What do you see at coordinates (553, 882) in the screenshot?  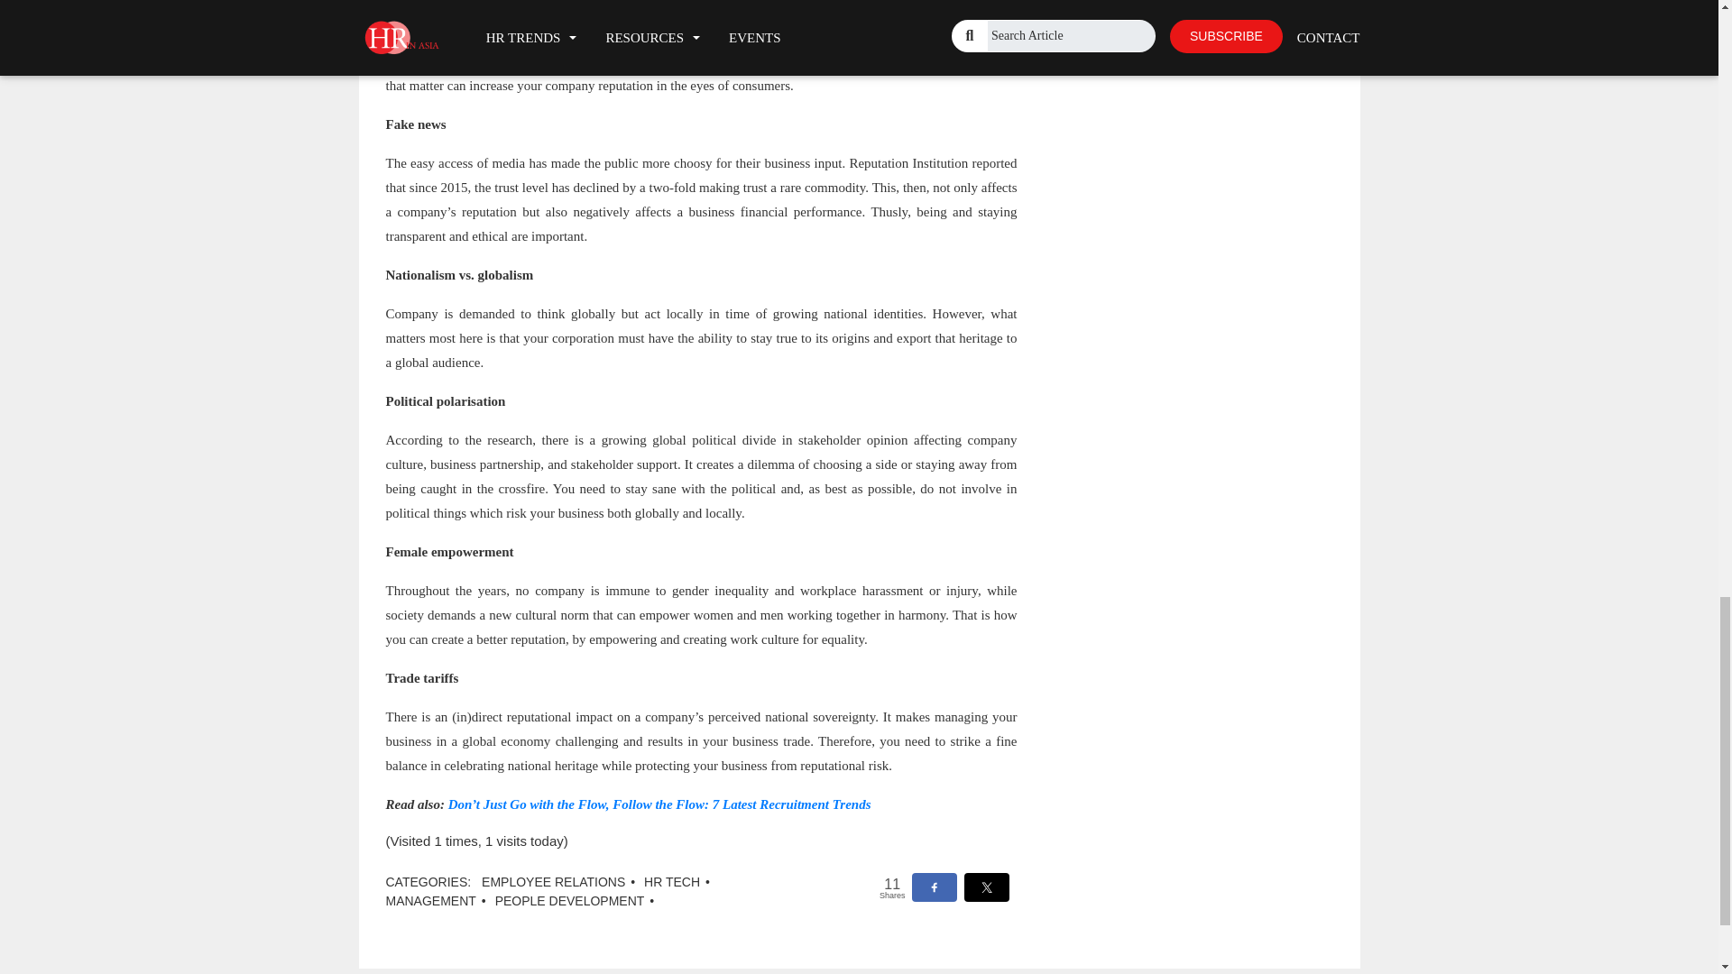 I see `EMPLOYEE RELATIONS` at bounding box center [553, 882].